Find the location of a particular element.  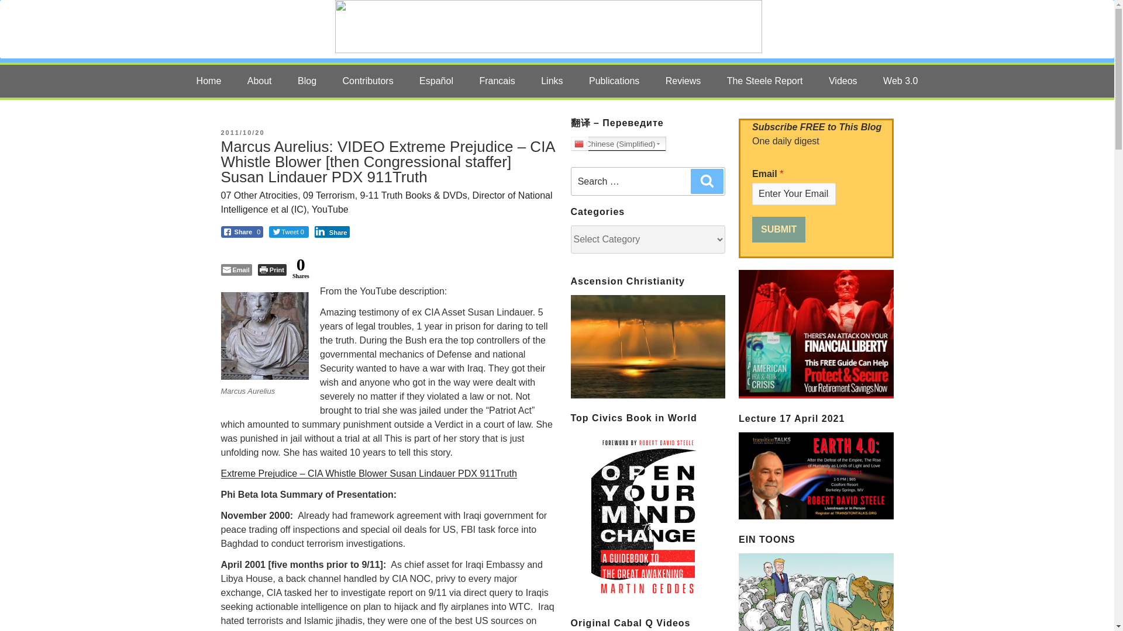

YouTube is located at coordinates (846, 29).